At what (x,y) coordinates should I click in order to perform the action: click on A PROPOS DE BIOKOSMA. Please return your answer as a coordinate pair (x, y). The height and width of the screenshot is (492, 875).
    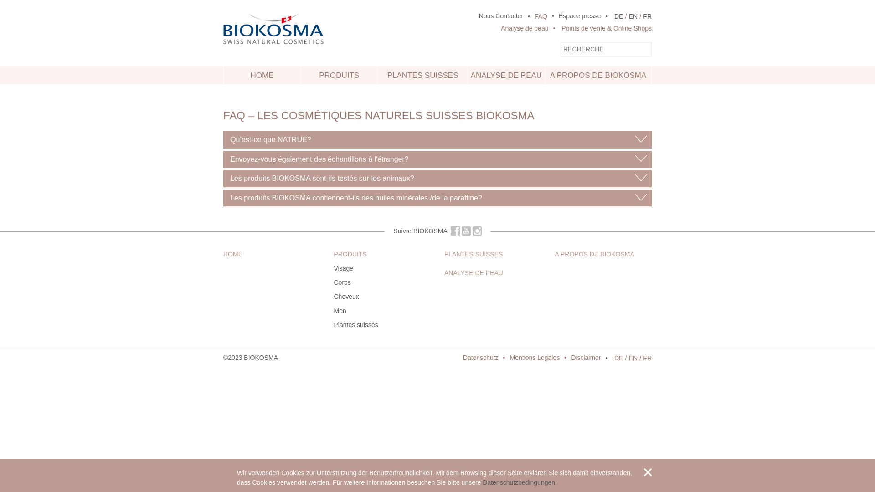
    Looking at the image, I should click on (595, 254).